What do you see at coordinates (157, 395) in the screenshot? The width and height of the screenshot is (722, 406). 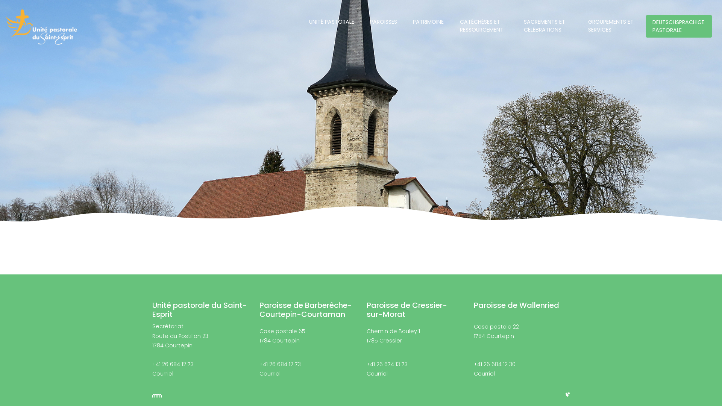 I see `hemmer.ch` at bounding box center [157, 395].